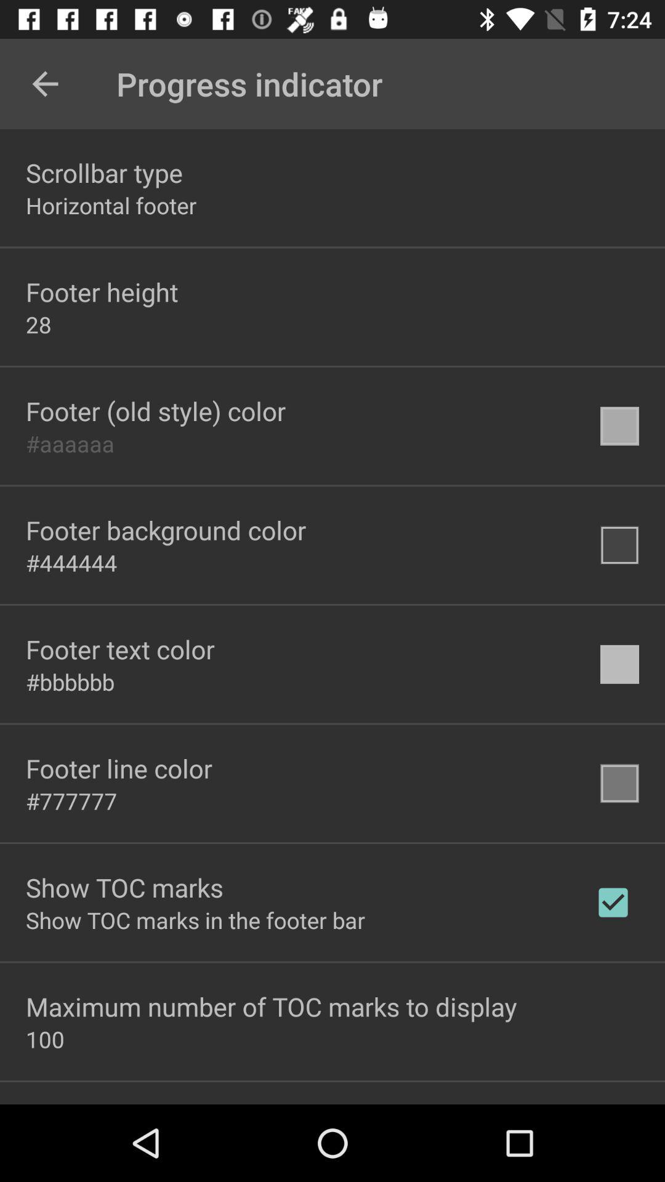  Describe the element at coordinates (71, 801) in the screenshot. I see `press icon above show toc marks icon` at that location.